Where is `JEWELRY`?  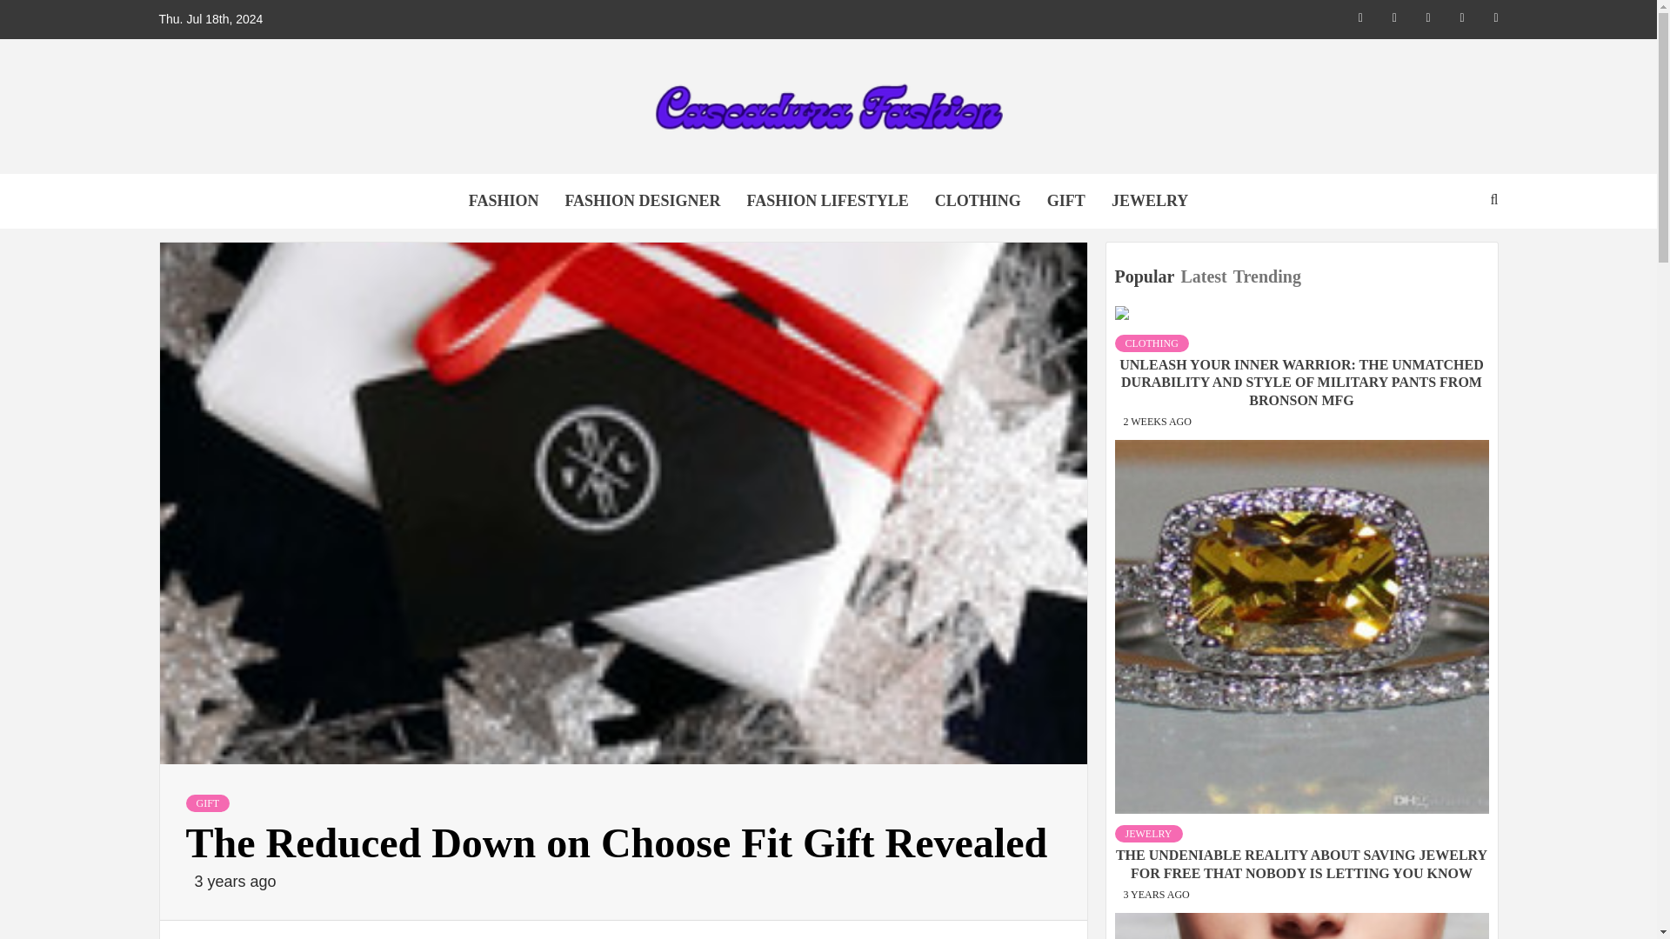
JEWELRY is located at coordinates (1148, 833).